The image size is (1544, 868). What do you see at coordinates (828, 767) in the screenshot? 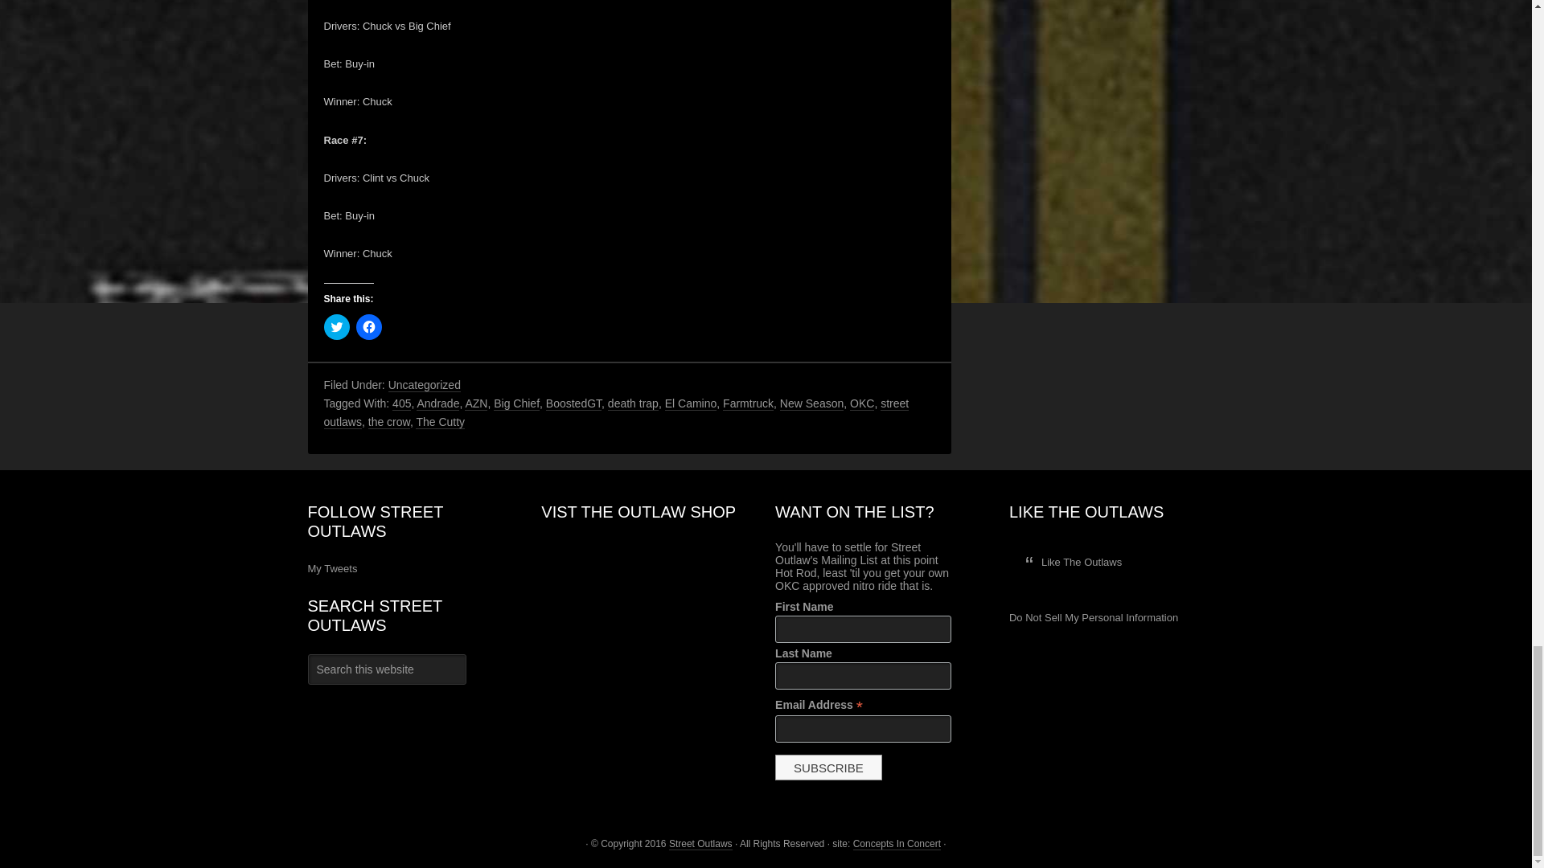
I see `Subscribe` at bounding box center [828, 767].